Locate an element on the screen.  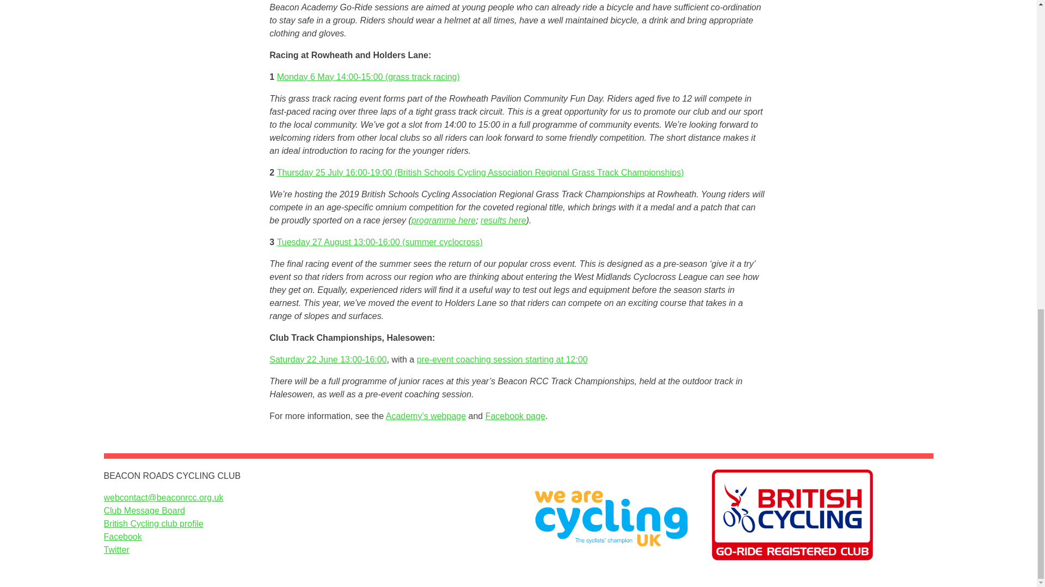
Facebook page is located at coordinates (515, 416).